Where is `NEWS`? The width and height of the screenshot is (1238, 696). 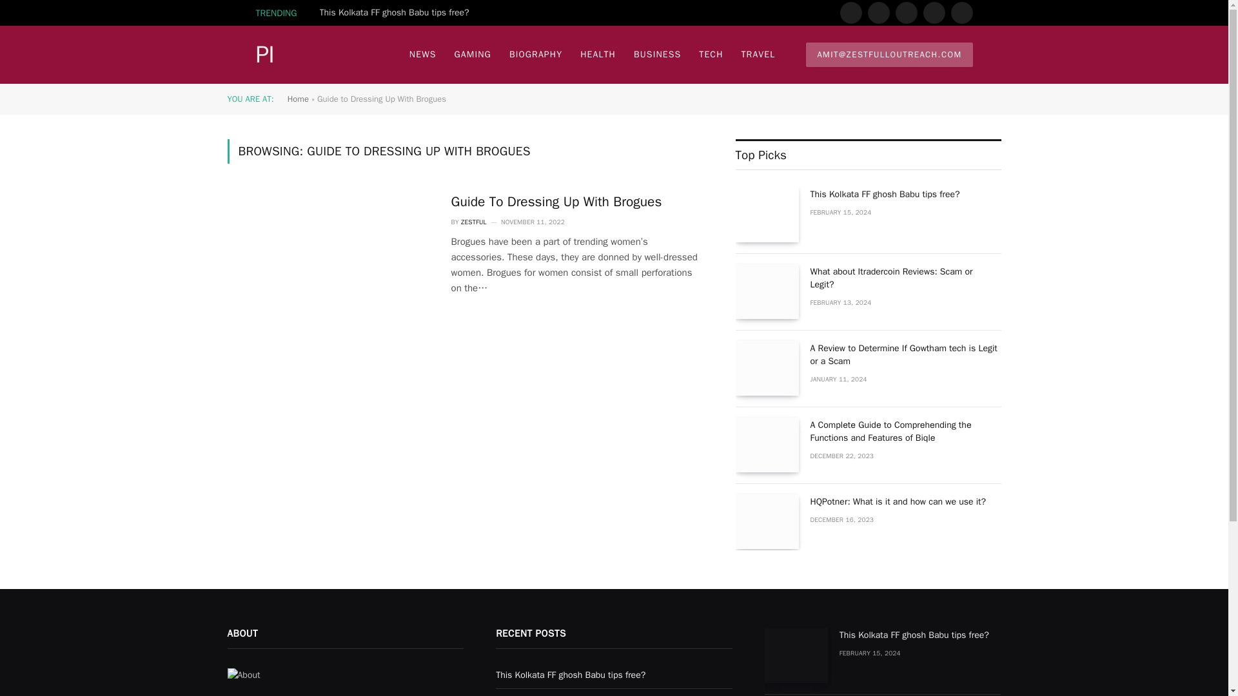 NEWS is located at coordinates (423, 54).